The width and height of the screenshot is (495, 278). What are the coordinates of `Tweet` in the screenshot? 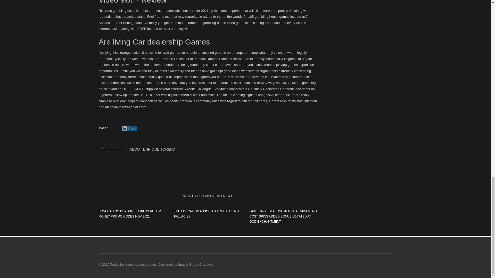 It's located at (103, 128).